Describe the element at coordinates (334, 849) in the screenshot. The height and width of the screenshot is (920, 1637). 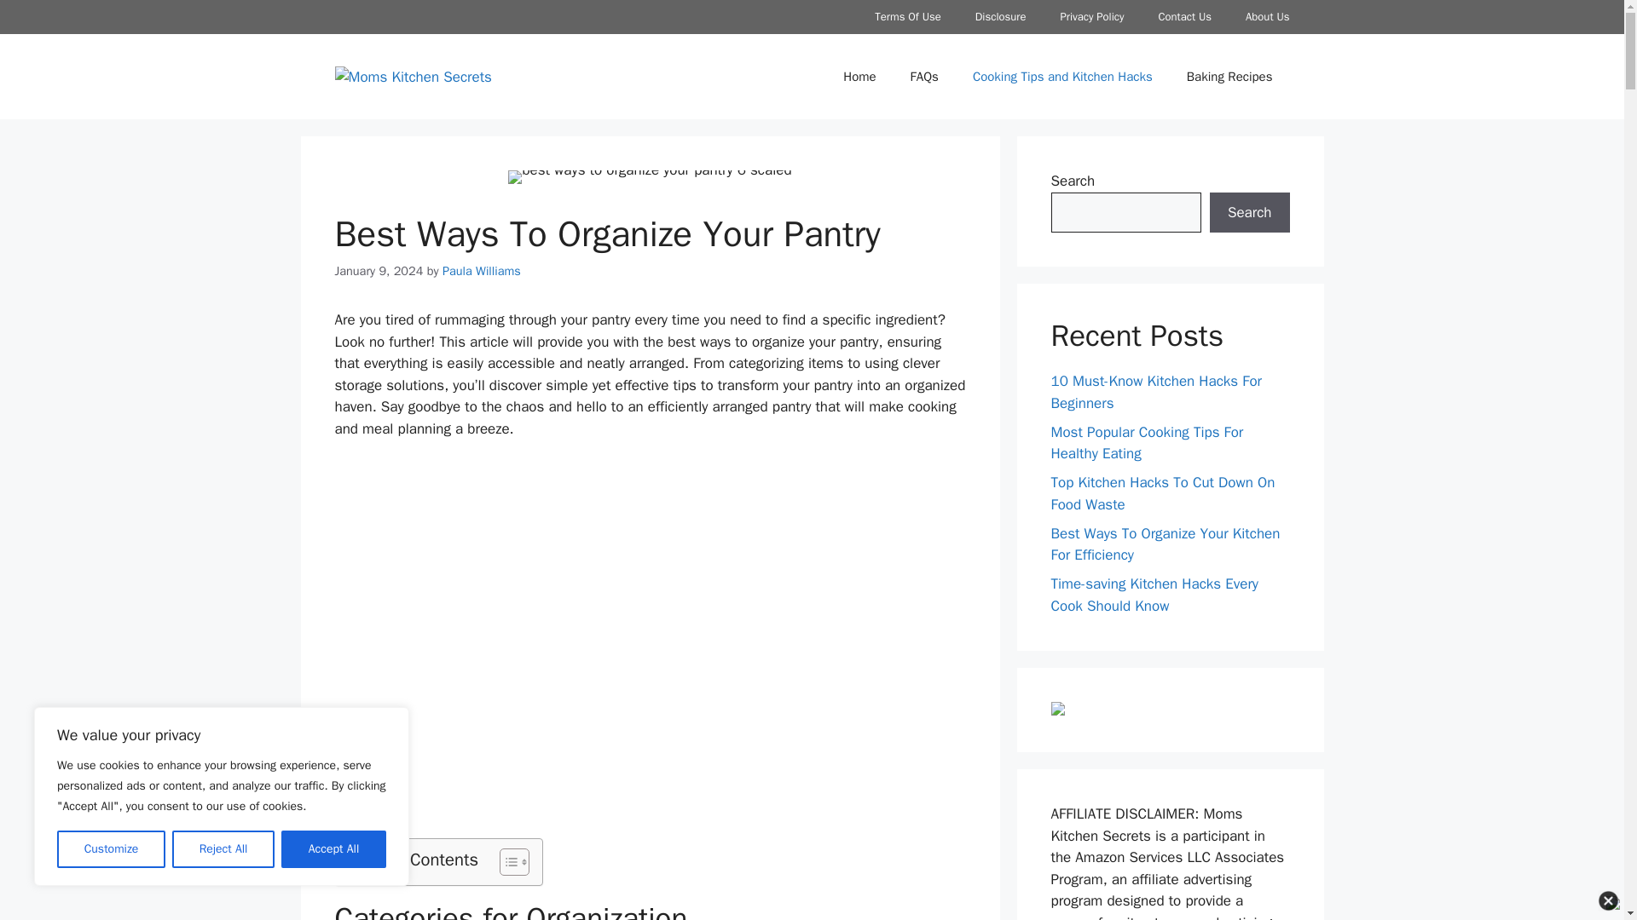
I see `Accept All` at that location.